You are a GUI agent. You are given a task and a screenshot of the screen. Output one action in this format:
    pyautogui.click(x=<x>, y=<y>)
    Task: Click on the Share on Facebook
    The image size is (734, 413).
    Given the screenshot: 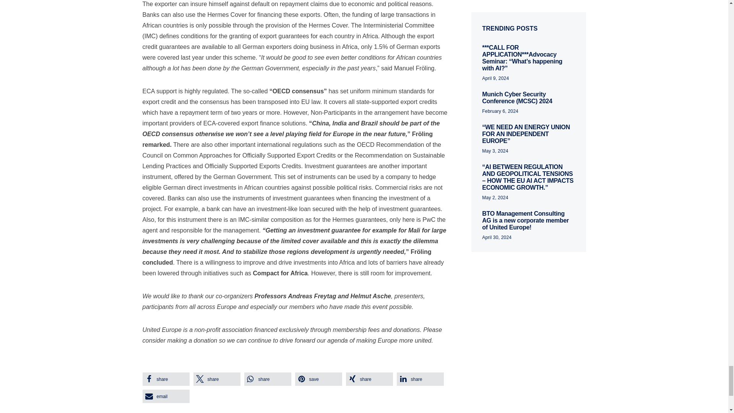 What is the action you would take?
    pyautogui.click(x=166, y=379)
    